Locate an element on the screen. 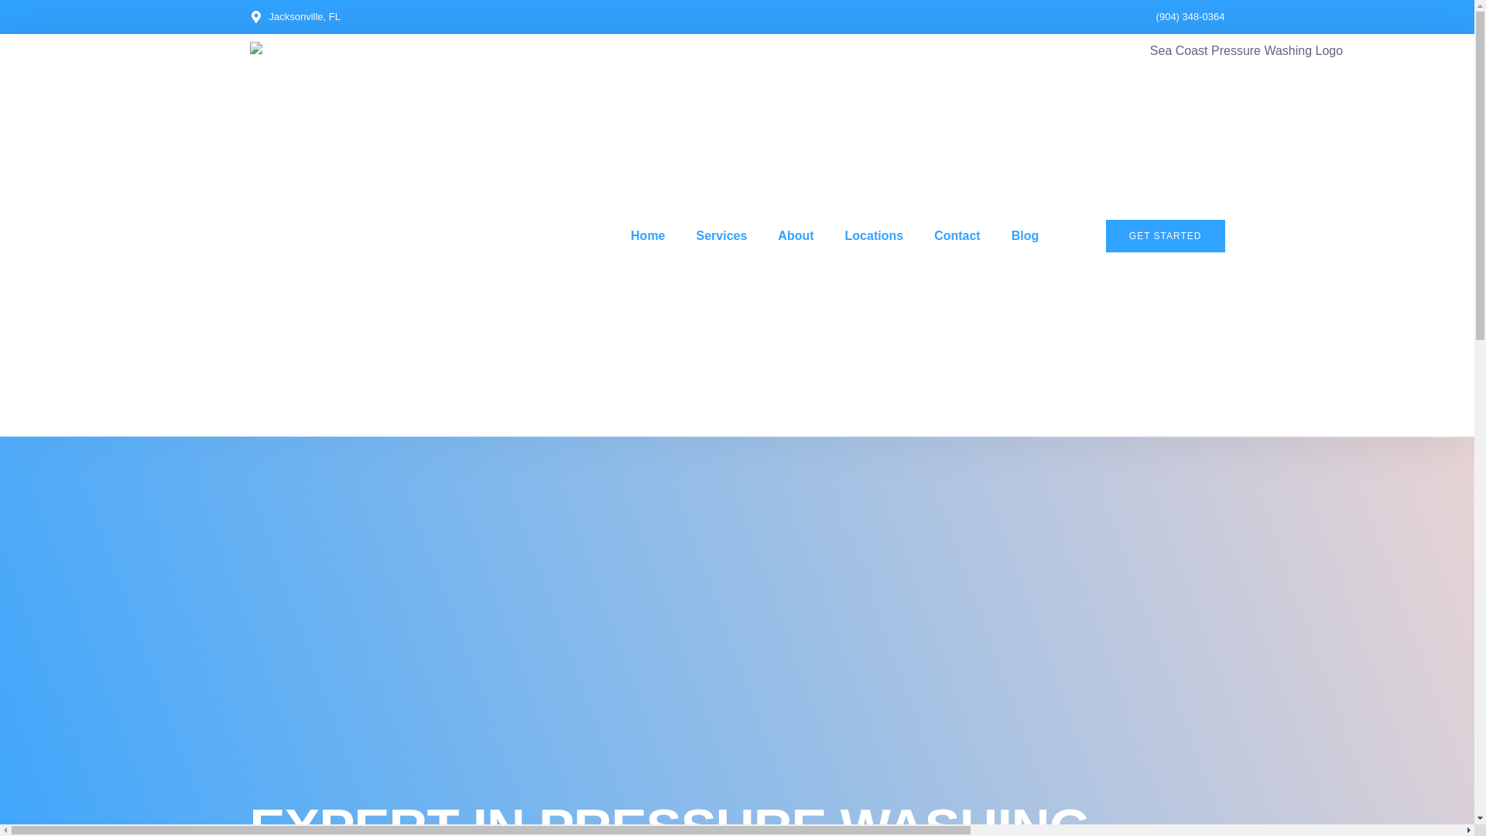  About is located at coordinates (796, 235).